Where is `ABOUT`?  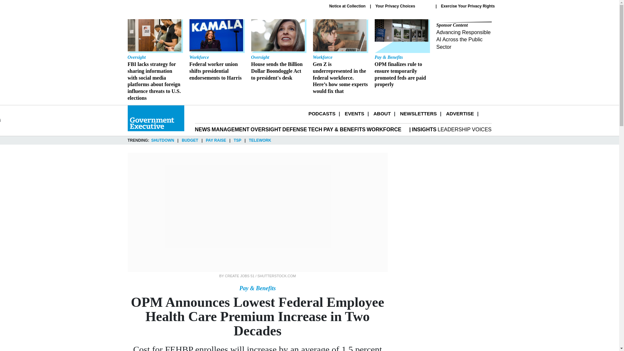 ABOUT is located at coordinates (382, 113).